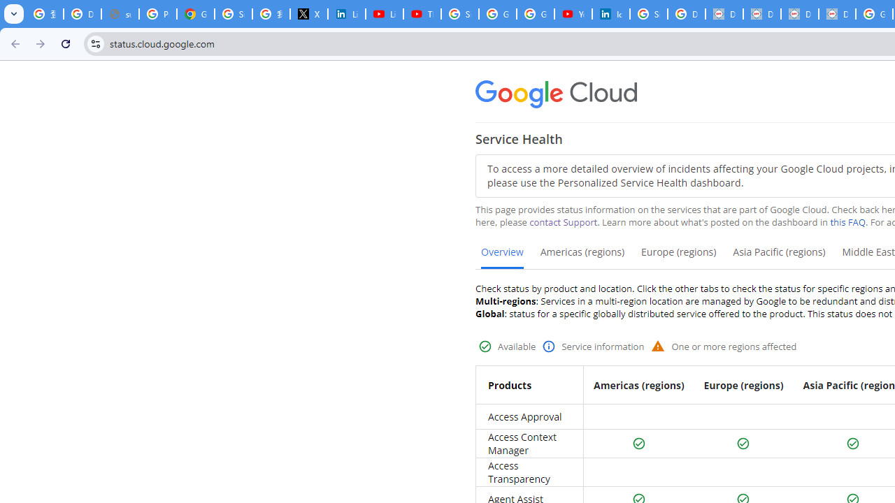  What do you see at coordinates (724, 14) in the screenshot?
I see `Data Privacy Framework` at bounding box center [724, 14].